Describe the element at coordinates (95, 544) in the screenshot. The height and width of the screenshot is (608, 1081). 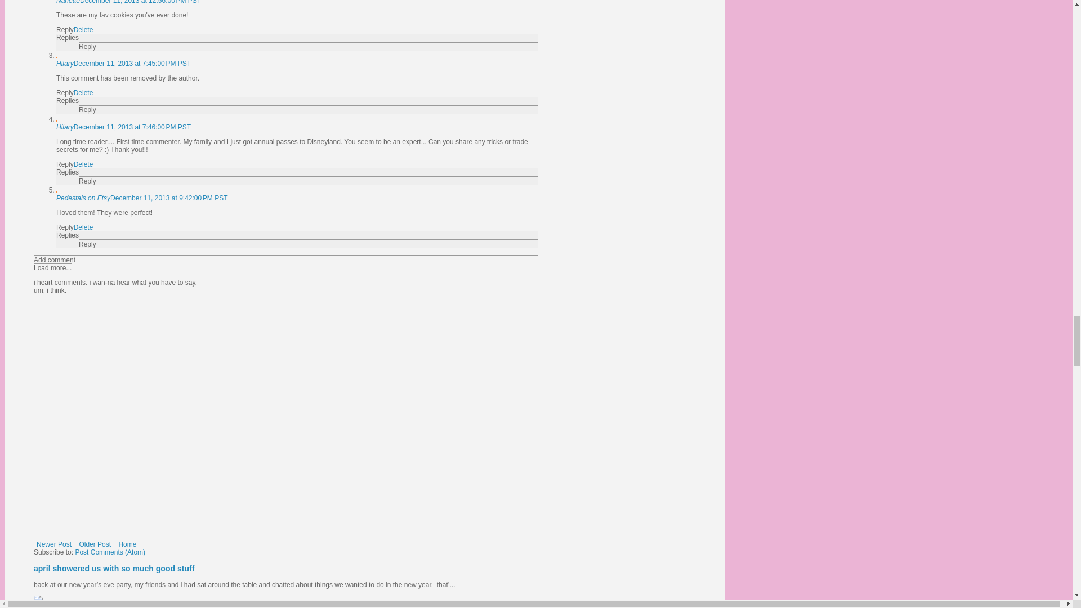
I see `Older Post` at that location.